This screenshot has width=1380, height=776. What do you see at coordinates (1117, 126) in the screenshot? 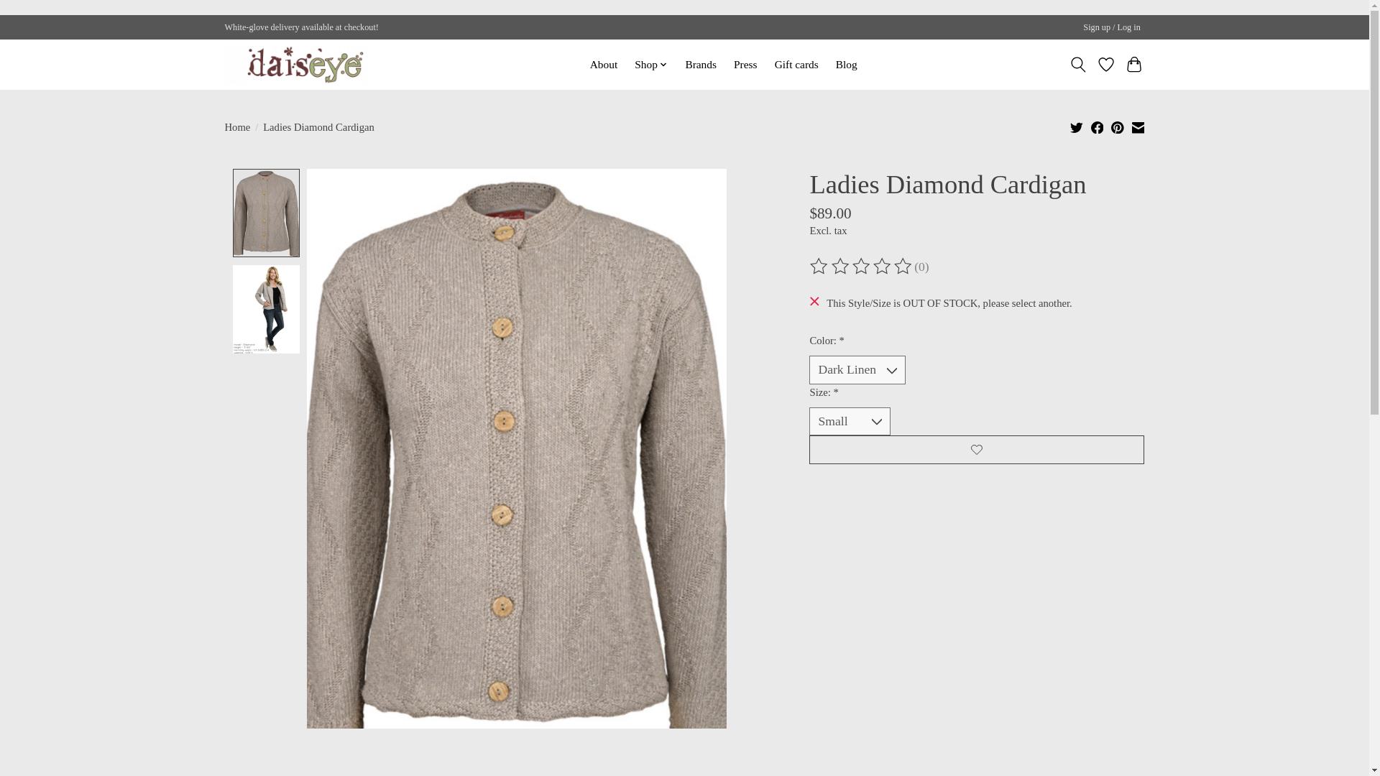
I see `Share on Pinterest` at bounding box center [1117, 126].